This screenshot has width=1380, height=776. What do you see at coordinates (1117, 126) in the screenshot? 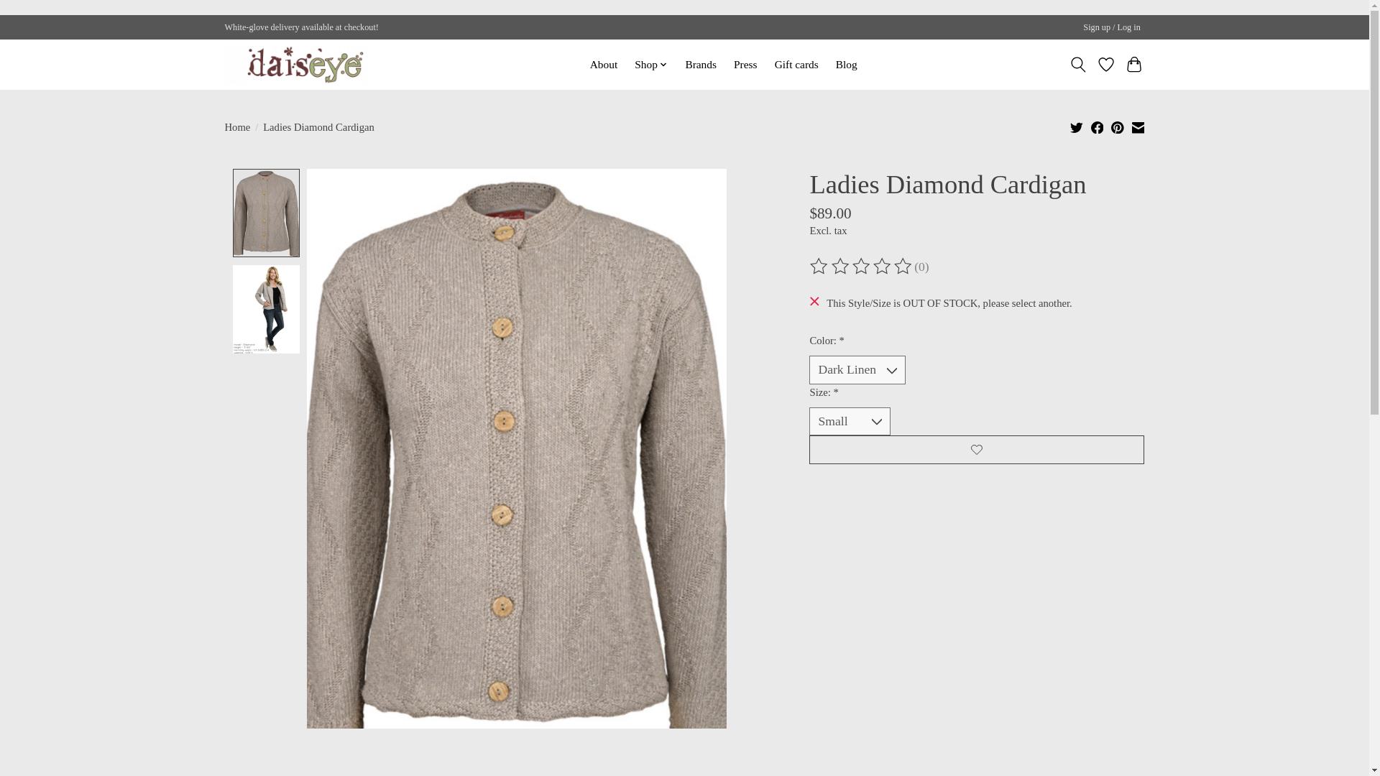
I see `Share on Pinterest` at bounding box center [1117, 126].